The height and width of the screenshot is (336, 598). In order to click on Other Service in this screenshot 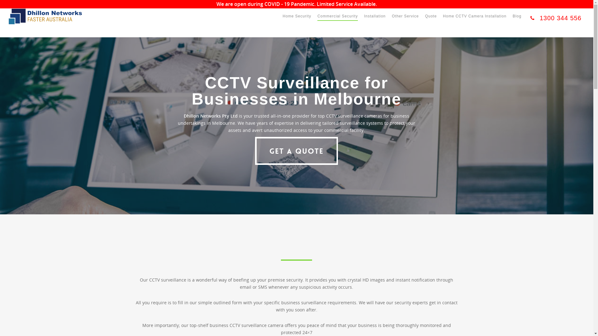, I will do `click(405, 21)`.